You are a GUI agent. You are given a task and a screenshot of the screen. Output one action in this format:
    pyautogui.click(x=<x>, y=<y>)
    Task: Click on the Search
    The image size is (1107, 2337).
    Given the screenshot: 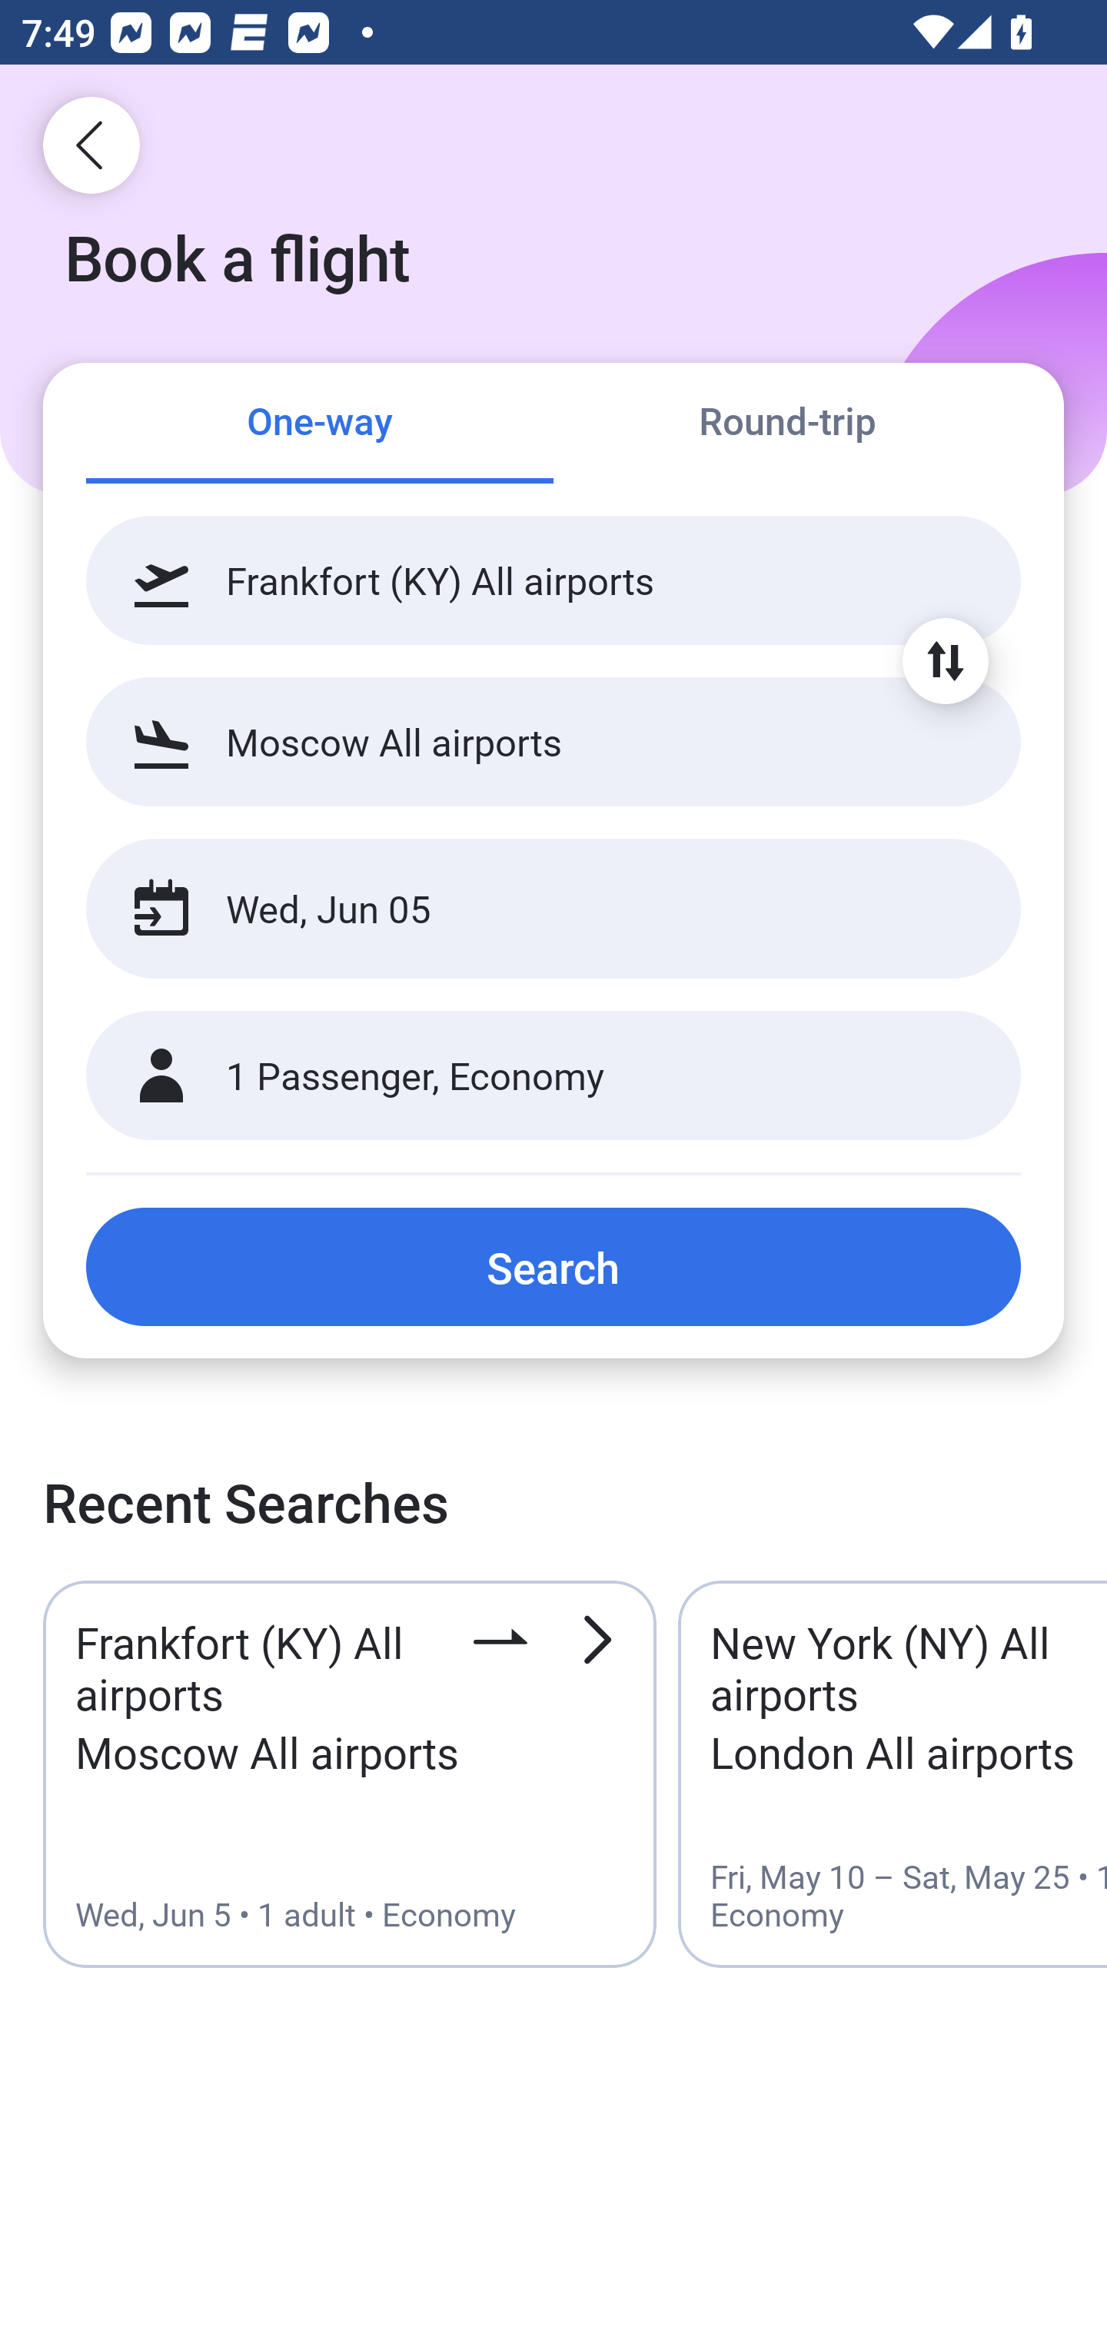 What is the action you would take?
    pyautogui.click(x=553, y=1266)
    